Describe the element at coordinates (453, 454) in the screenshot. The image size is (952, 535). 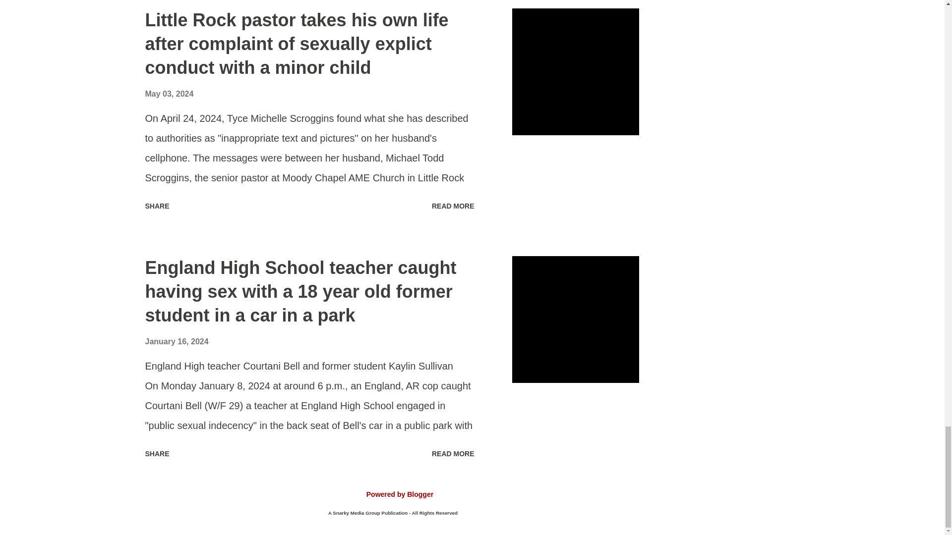
I see `READ MORE` at that location.